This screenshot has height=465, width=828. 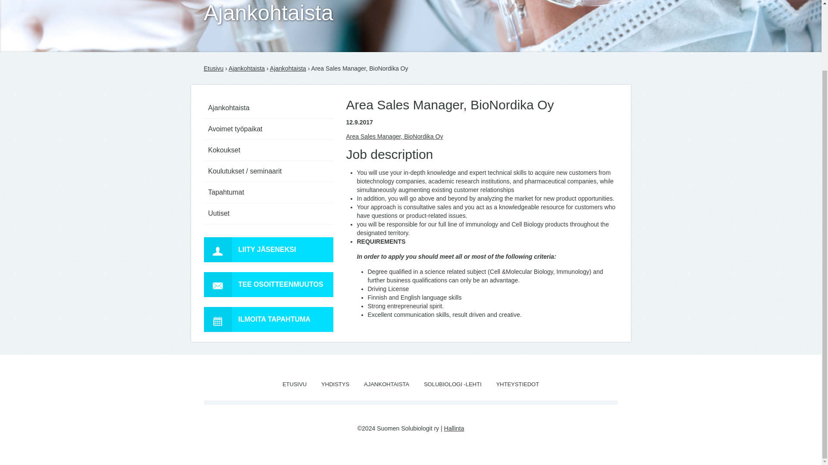 What do you see at coordinates (294, 384) in the screenshot?
I see `ETUSIVU` at bounding box center [294, 384].